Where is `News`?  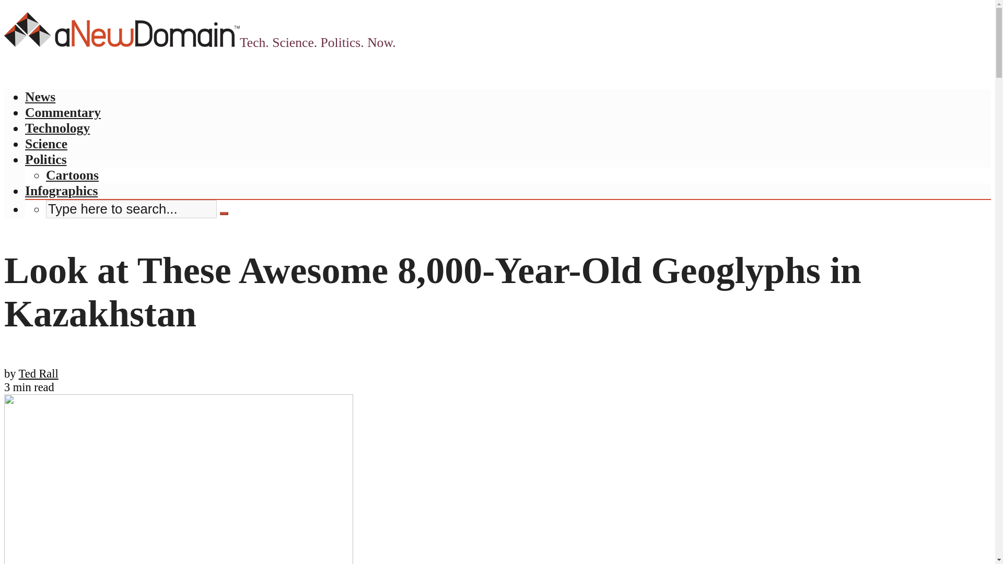 News is located at coordinates (40, 96).